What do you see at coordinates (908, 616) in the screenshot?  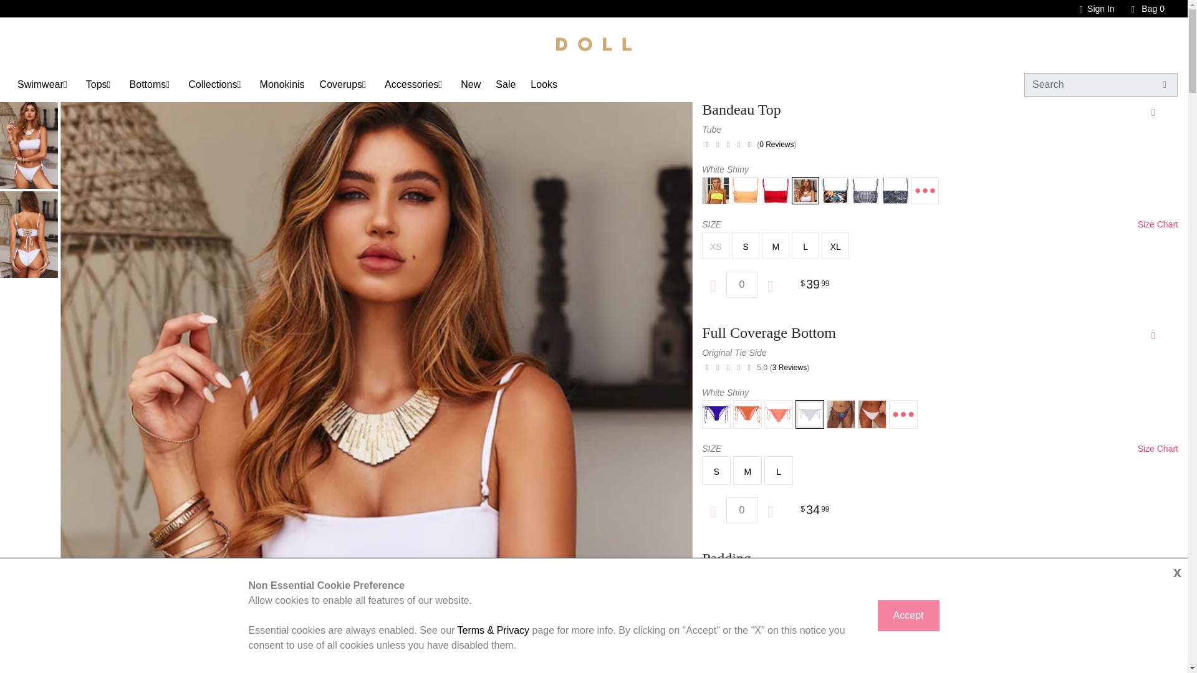 I see `Accept` at bounding box center [908, 616].